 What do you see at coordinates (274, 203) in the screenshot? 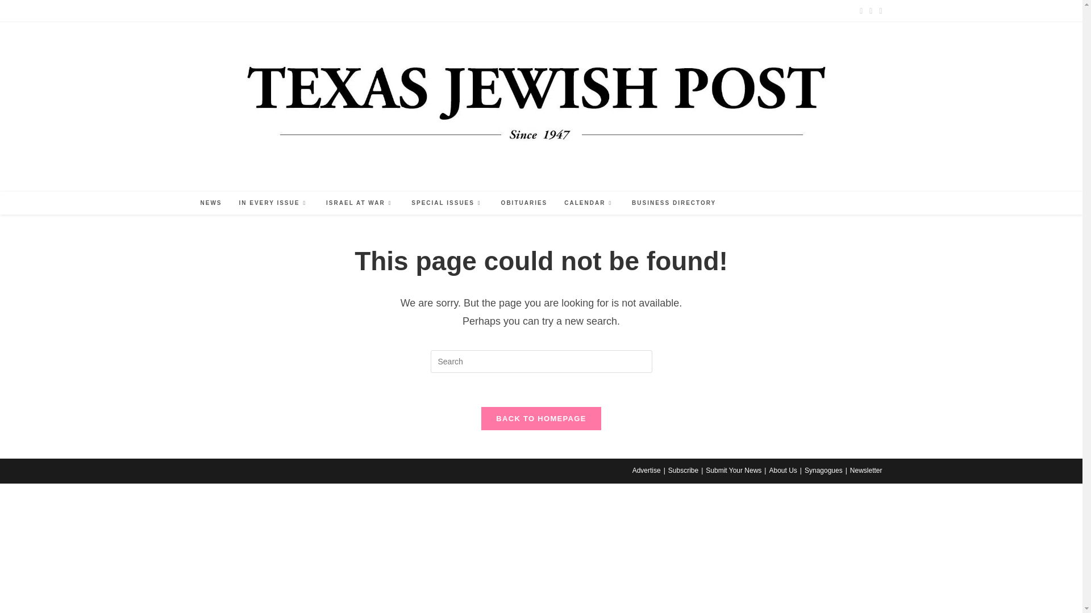
I see `IN EVERY ISSUE` at bounding box center [274, 203].